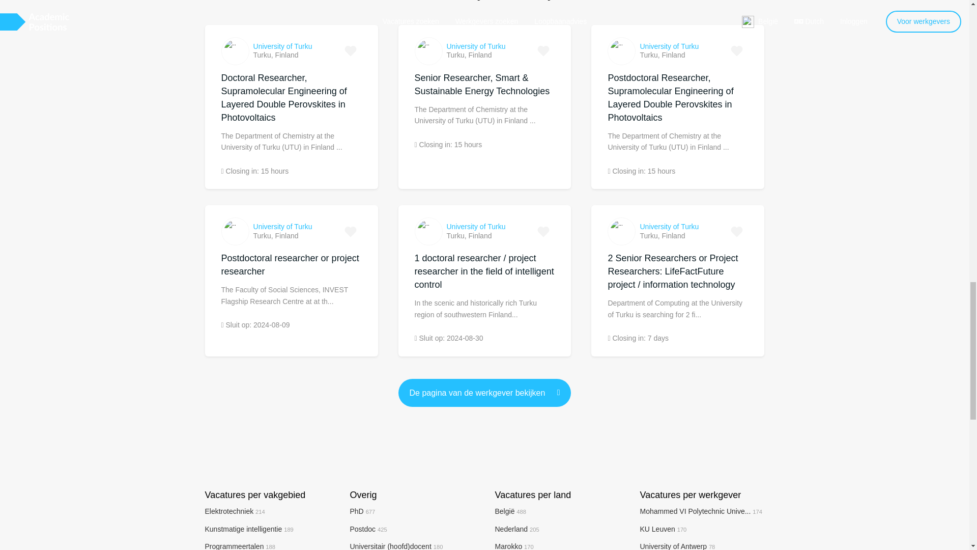  What do you see at coordinates (737, 51) in the screenshot?
I see `Log in om de vacature aan je favorieten toe te voegen.` at bounding box center [737, 51].